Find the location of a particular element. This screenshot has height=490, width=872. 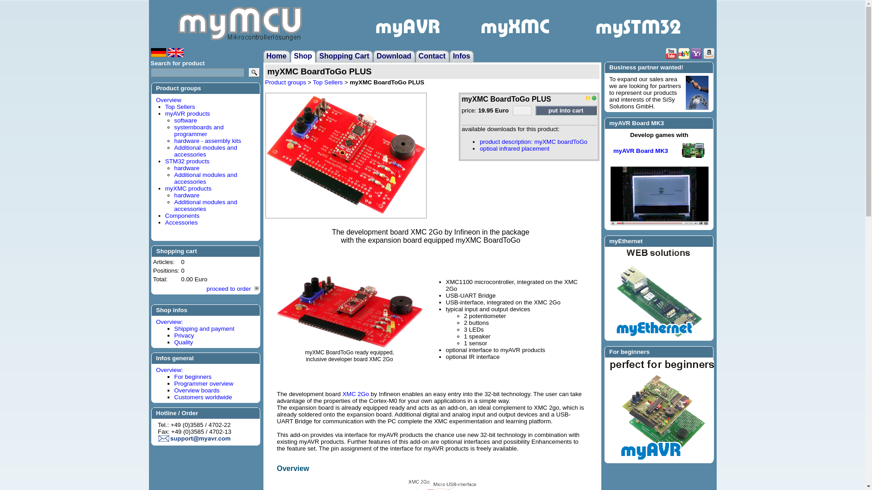

available is located at coordinates (594, 98).